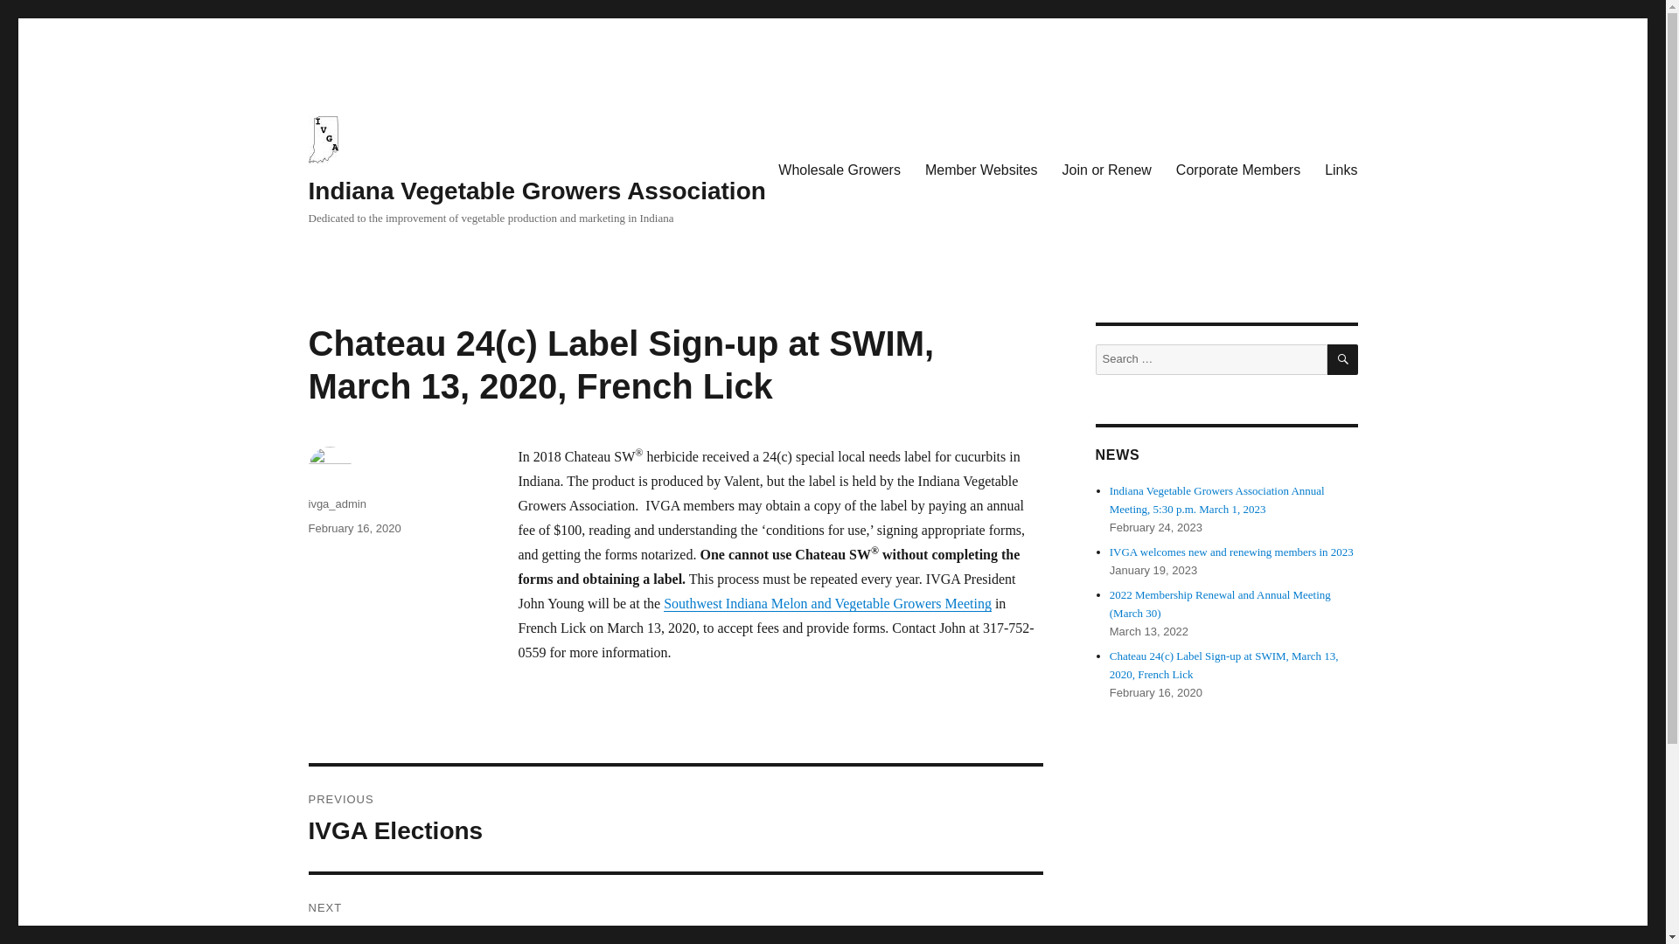 This screenshot has width=1679, height=944. Describe the element at coordinates (1231, 552) in the screenshot. I see `IVGA welcomes new and renewing members in 2023` at that location.